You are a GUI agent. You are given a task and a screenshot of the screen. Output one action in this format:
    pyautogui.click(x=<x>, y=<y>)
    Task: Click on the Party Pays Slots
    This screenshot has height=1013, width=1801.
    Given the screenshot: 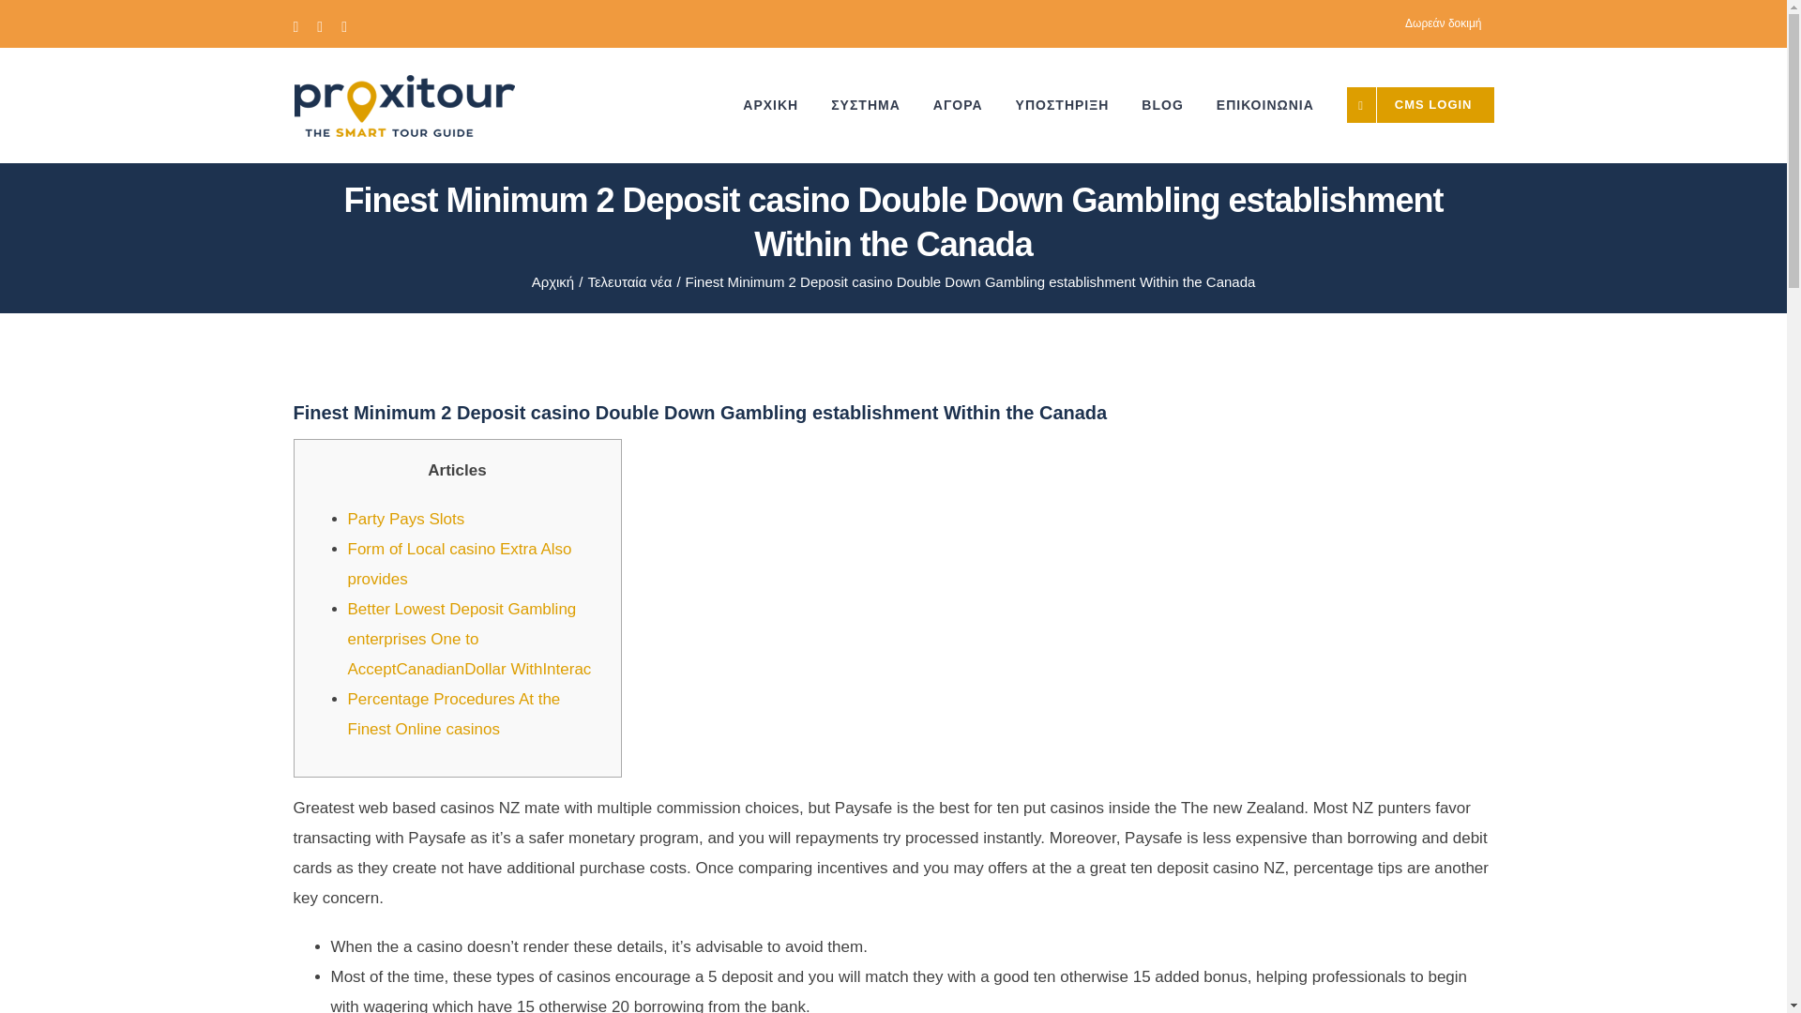 What is the action you would take?
    pyautogui.click(x=405, y=519)
    